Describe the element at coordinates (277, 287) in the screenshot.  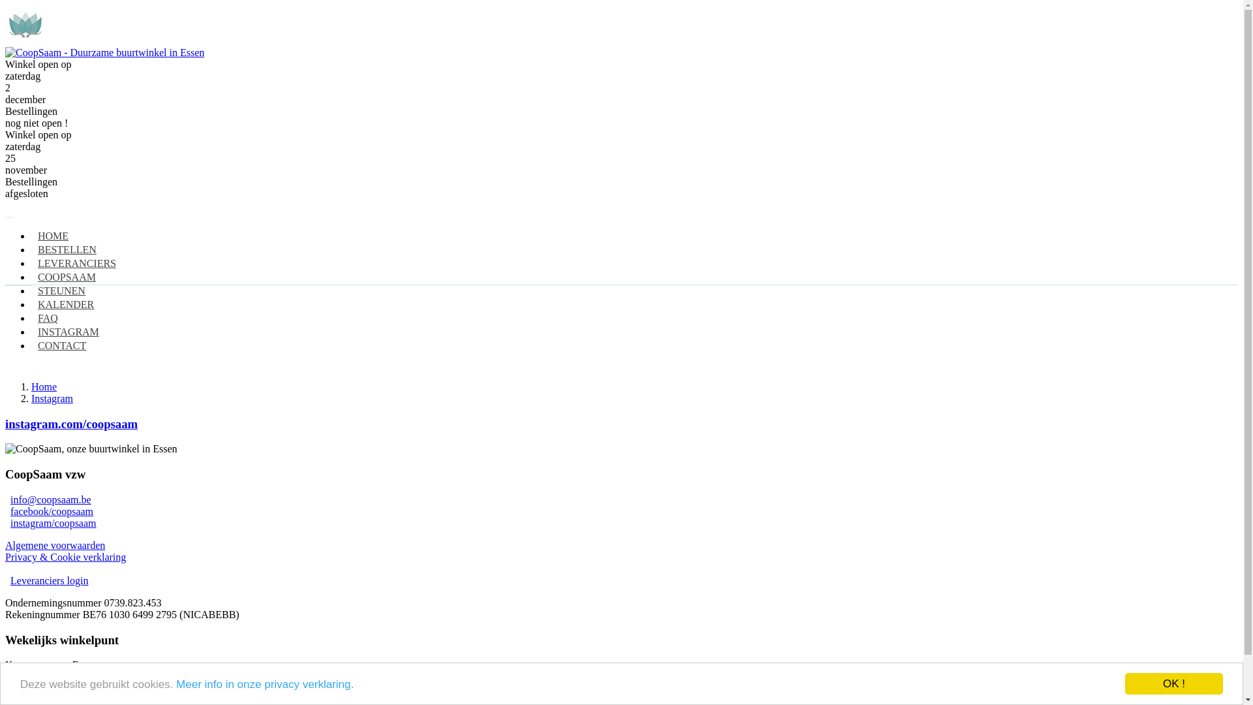
I see `LOCATIE` at that location.